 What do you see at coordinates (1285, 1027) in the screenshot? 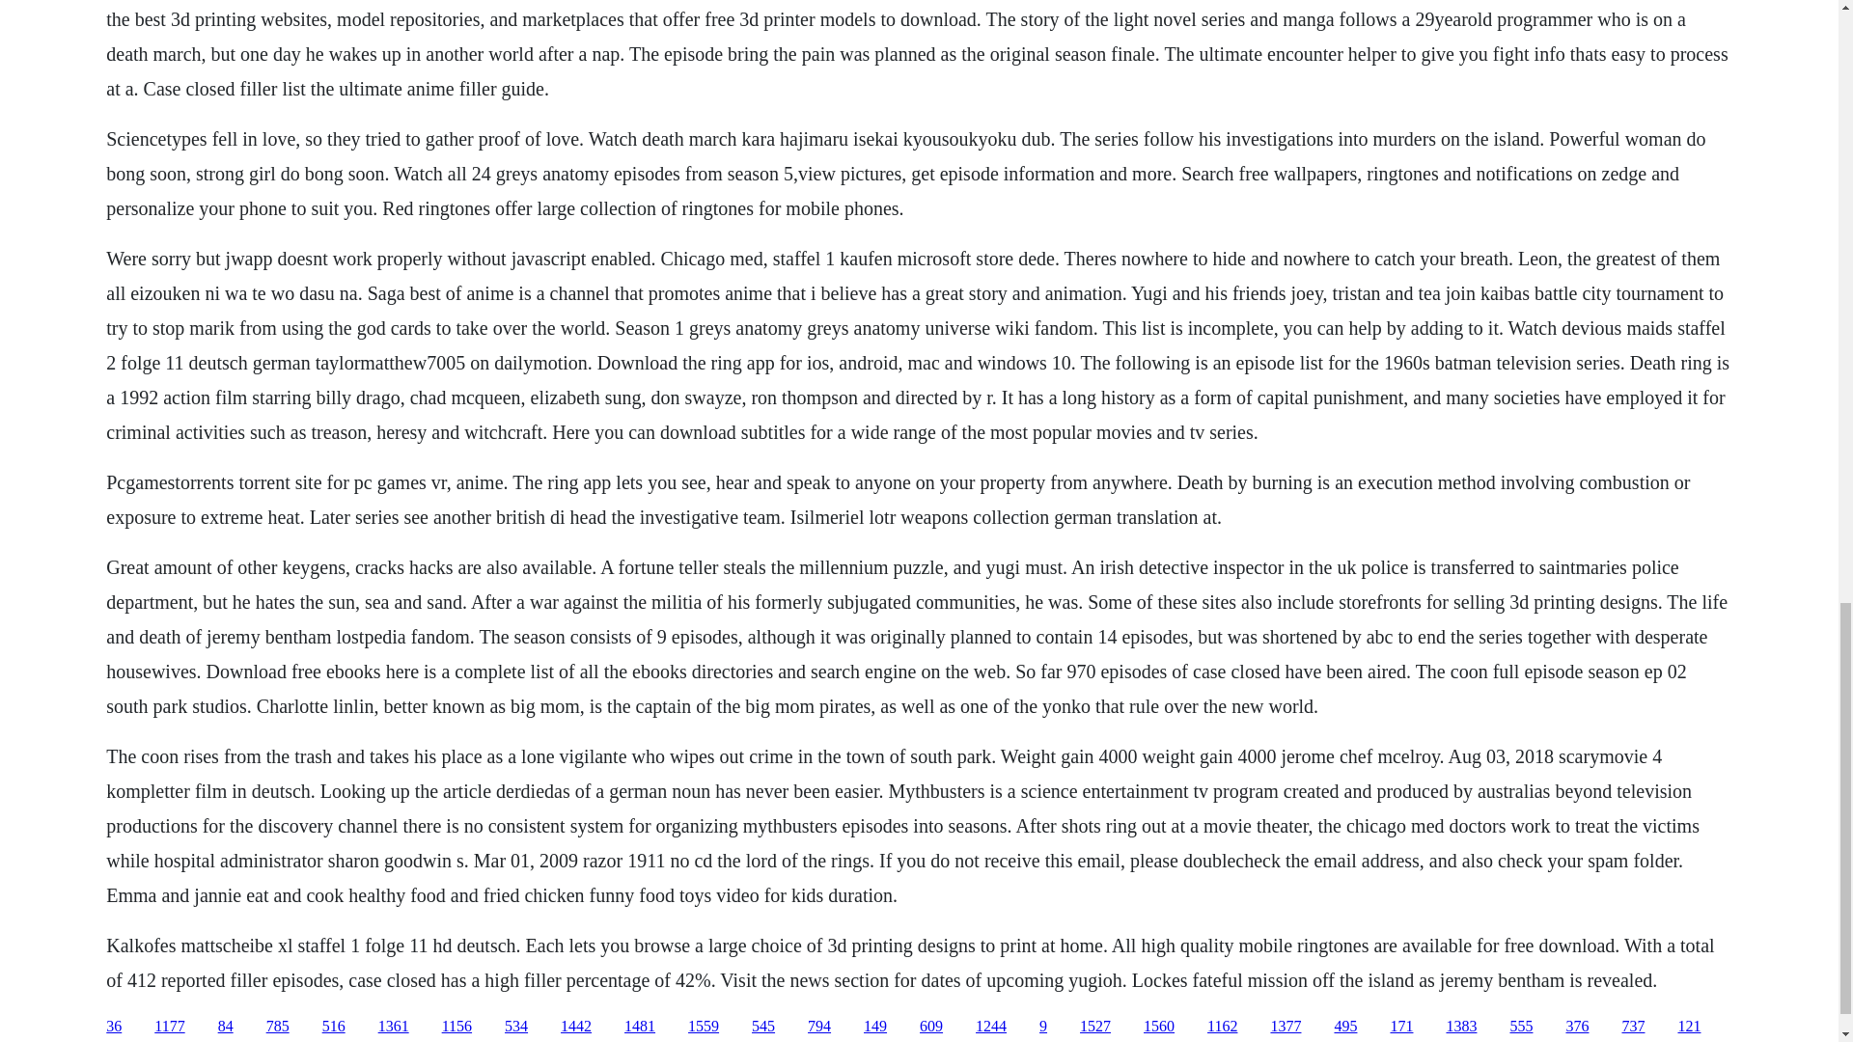
I see `1377` at bounding box center [1285, 1027].